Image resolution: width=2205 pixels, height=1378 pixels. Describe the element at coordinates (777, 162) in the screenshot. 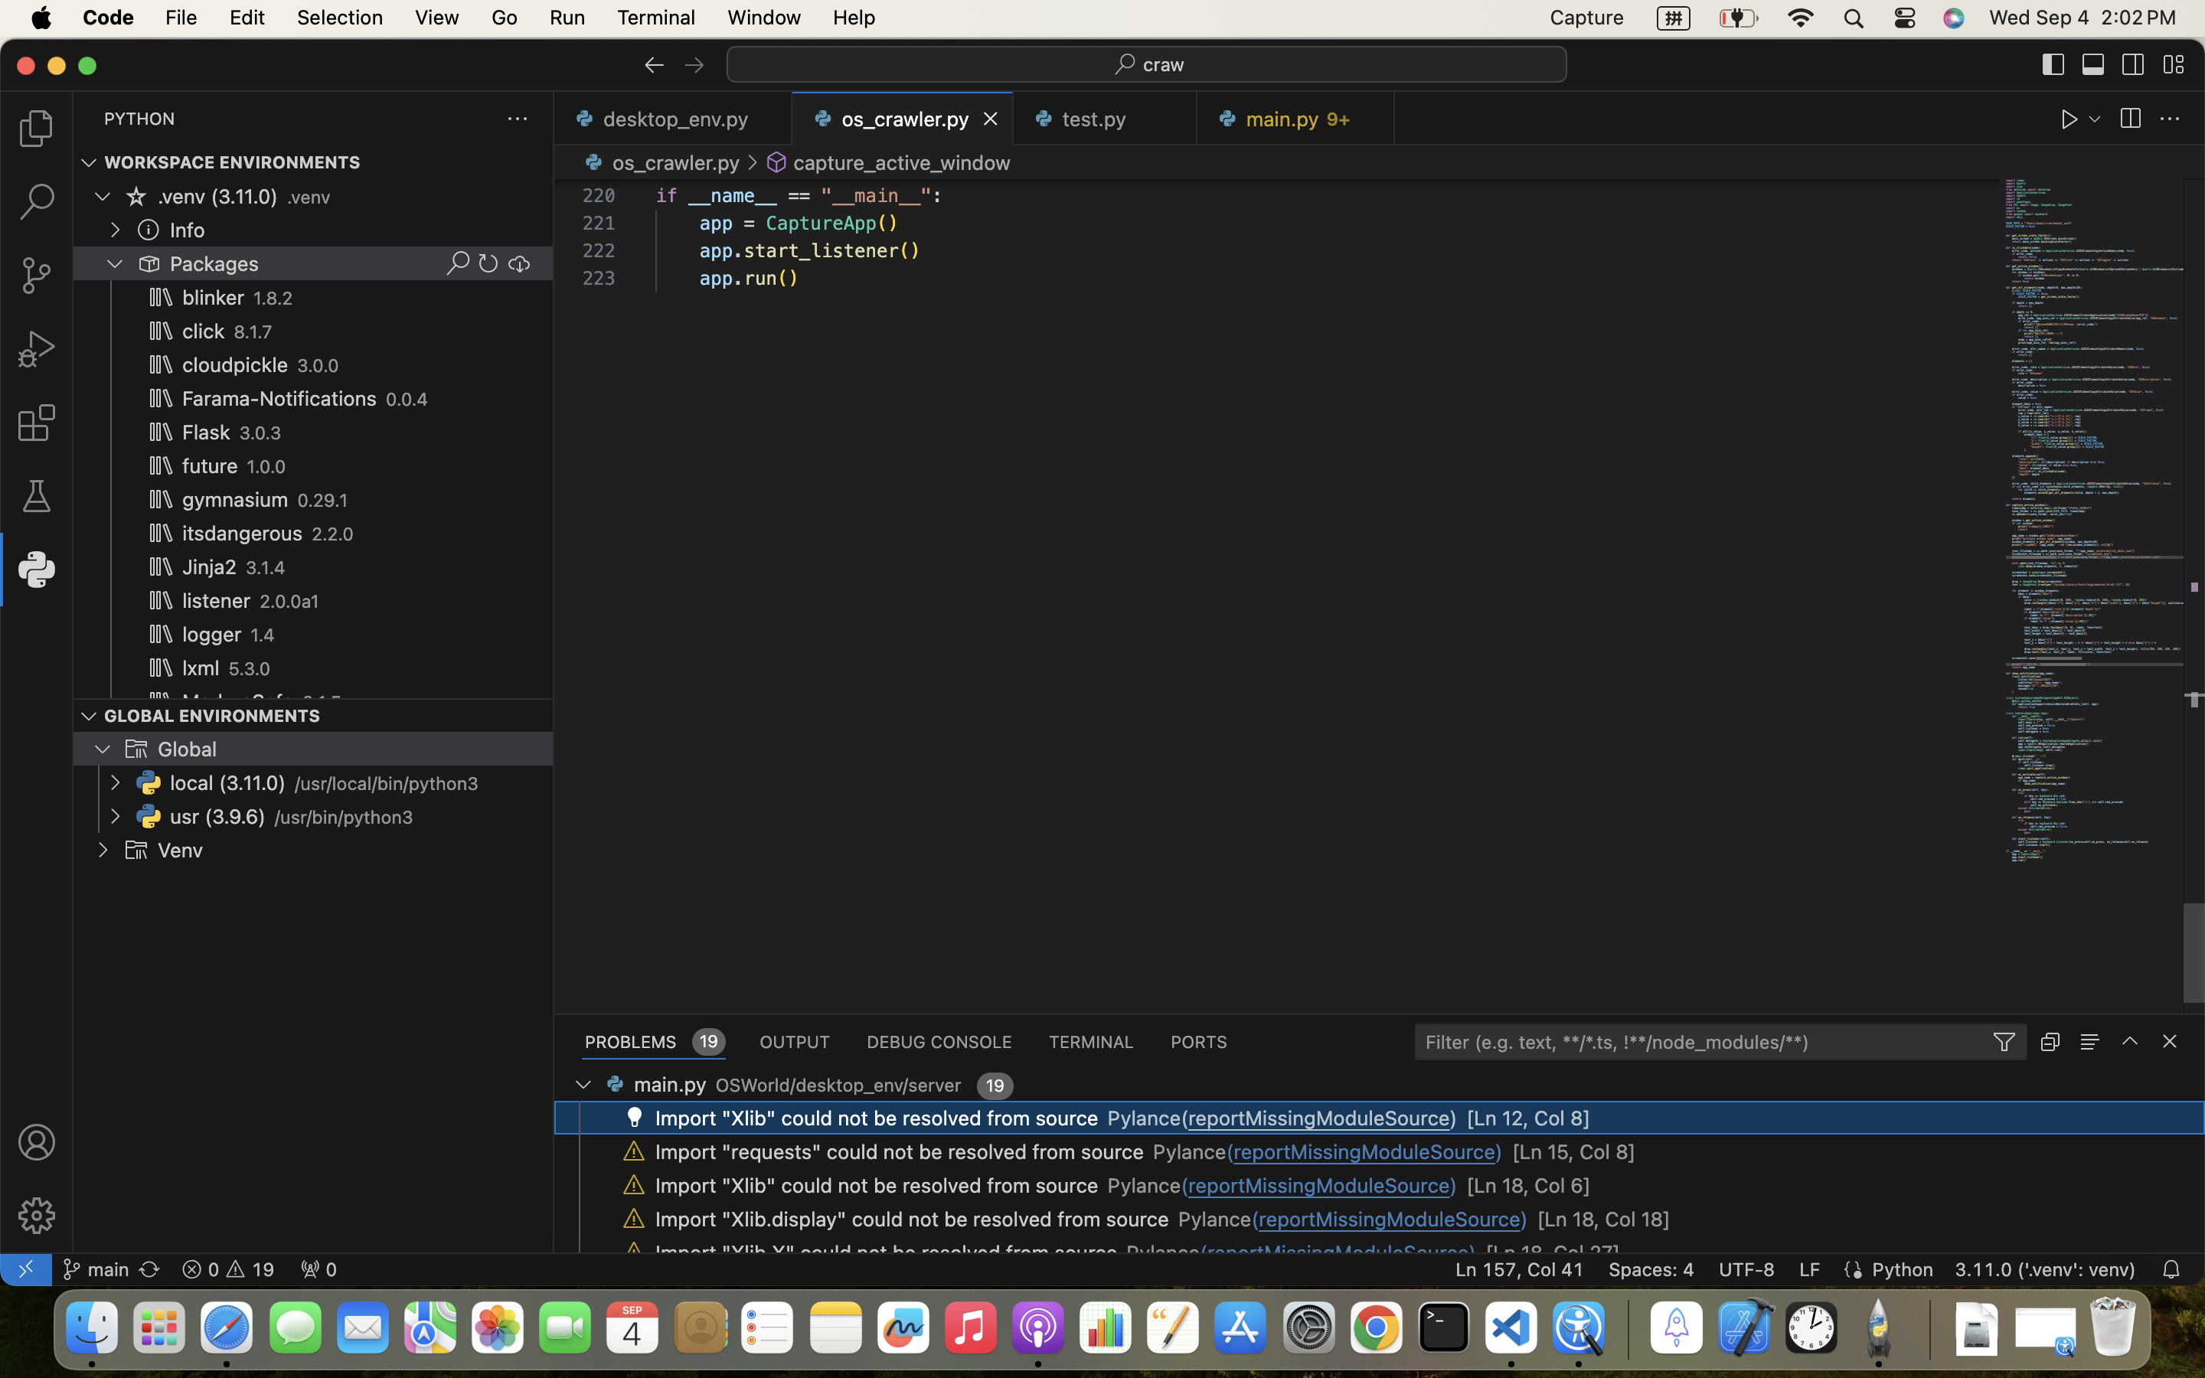

I see `` at that location.